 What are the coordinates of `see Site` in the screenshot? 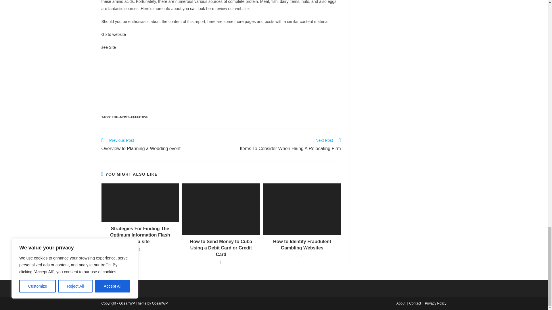 It's located at (108, 47).